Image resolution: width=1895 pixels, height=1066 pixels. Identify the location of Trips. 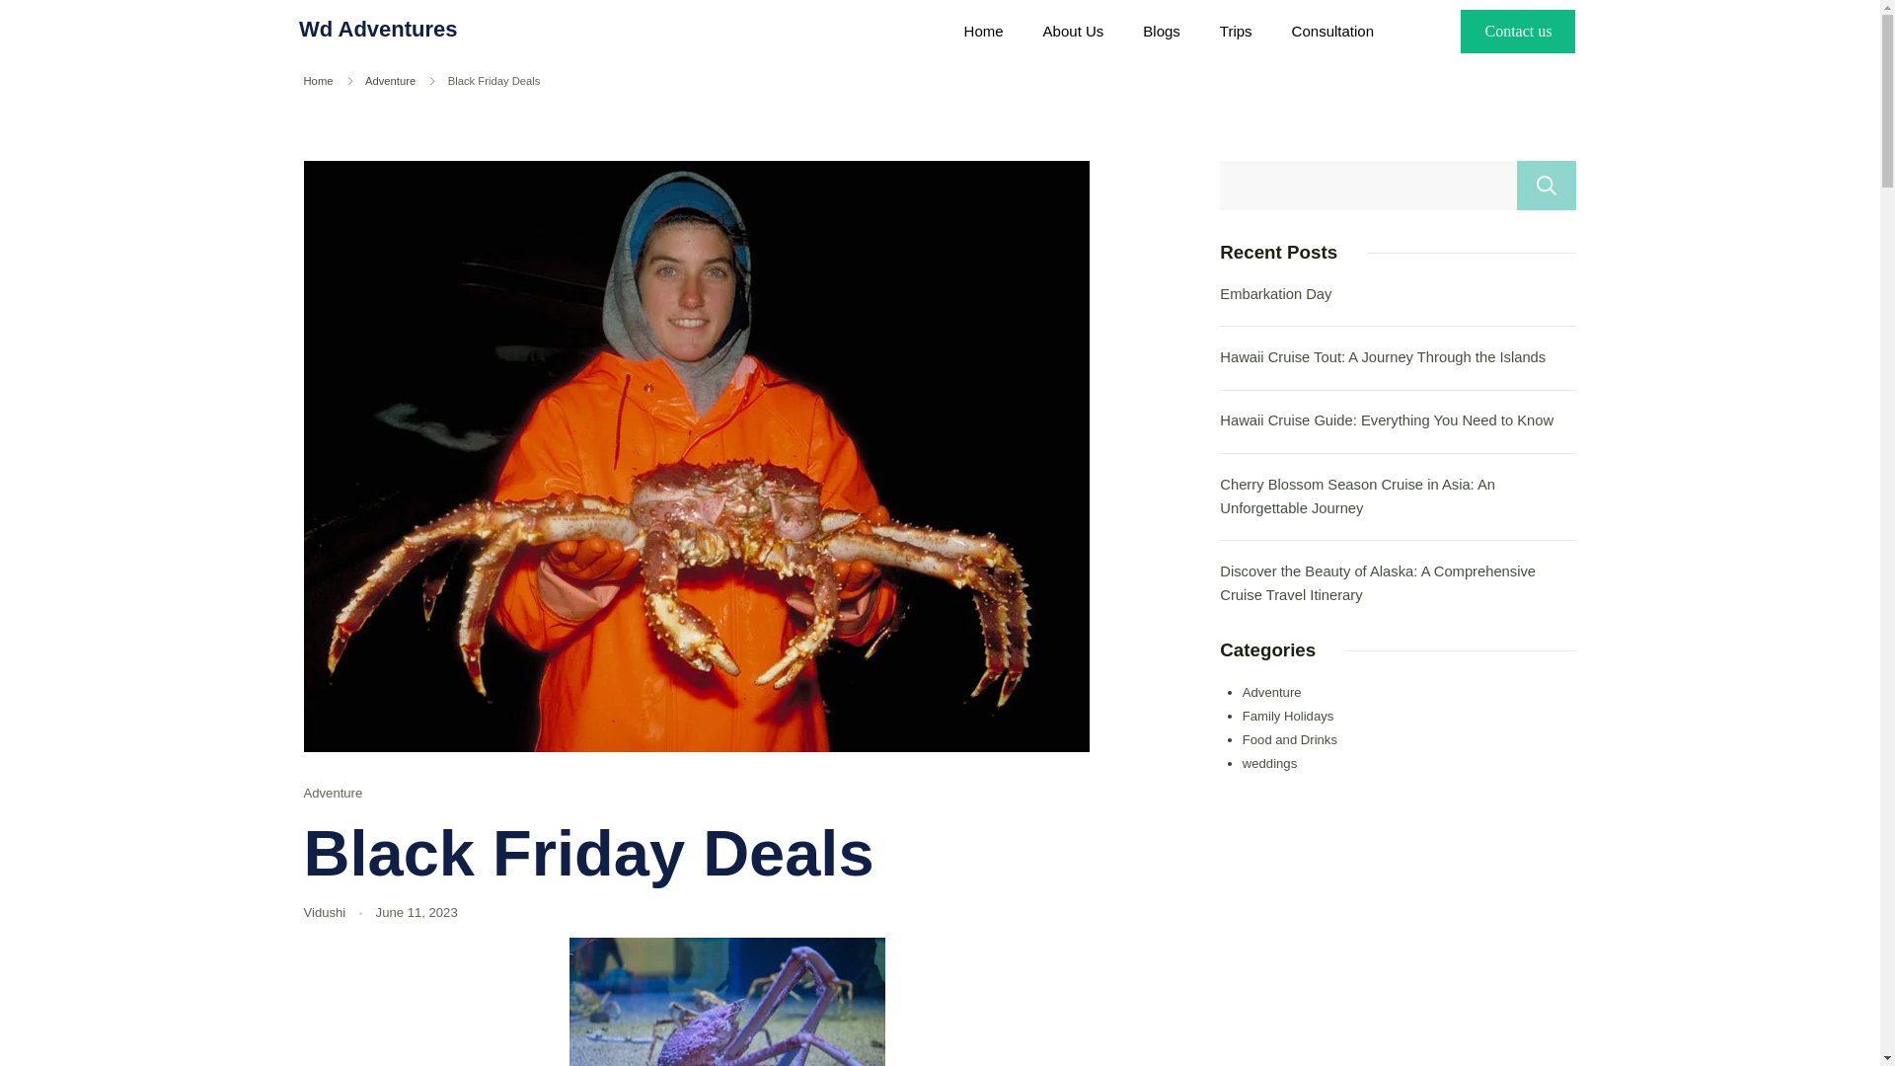
(1236, 32).